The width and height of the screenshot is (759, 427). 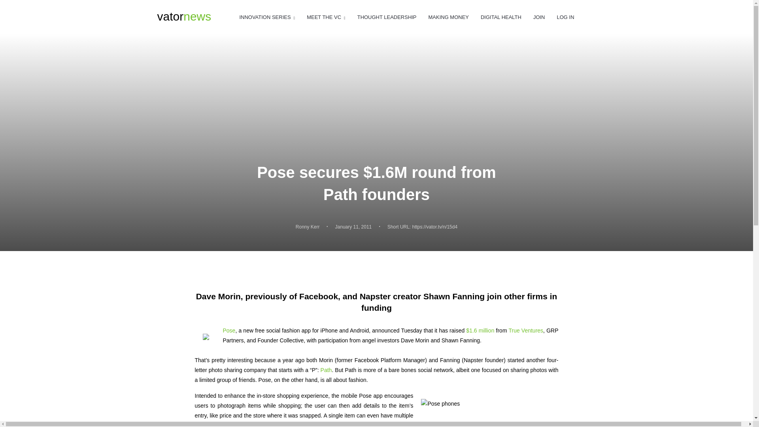 I want to click on Ronny Kerr, so click(x=308, y=227).